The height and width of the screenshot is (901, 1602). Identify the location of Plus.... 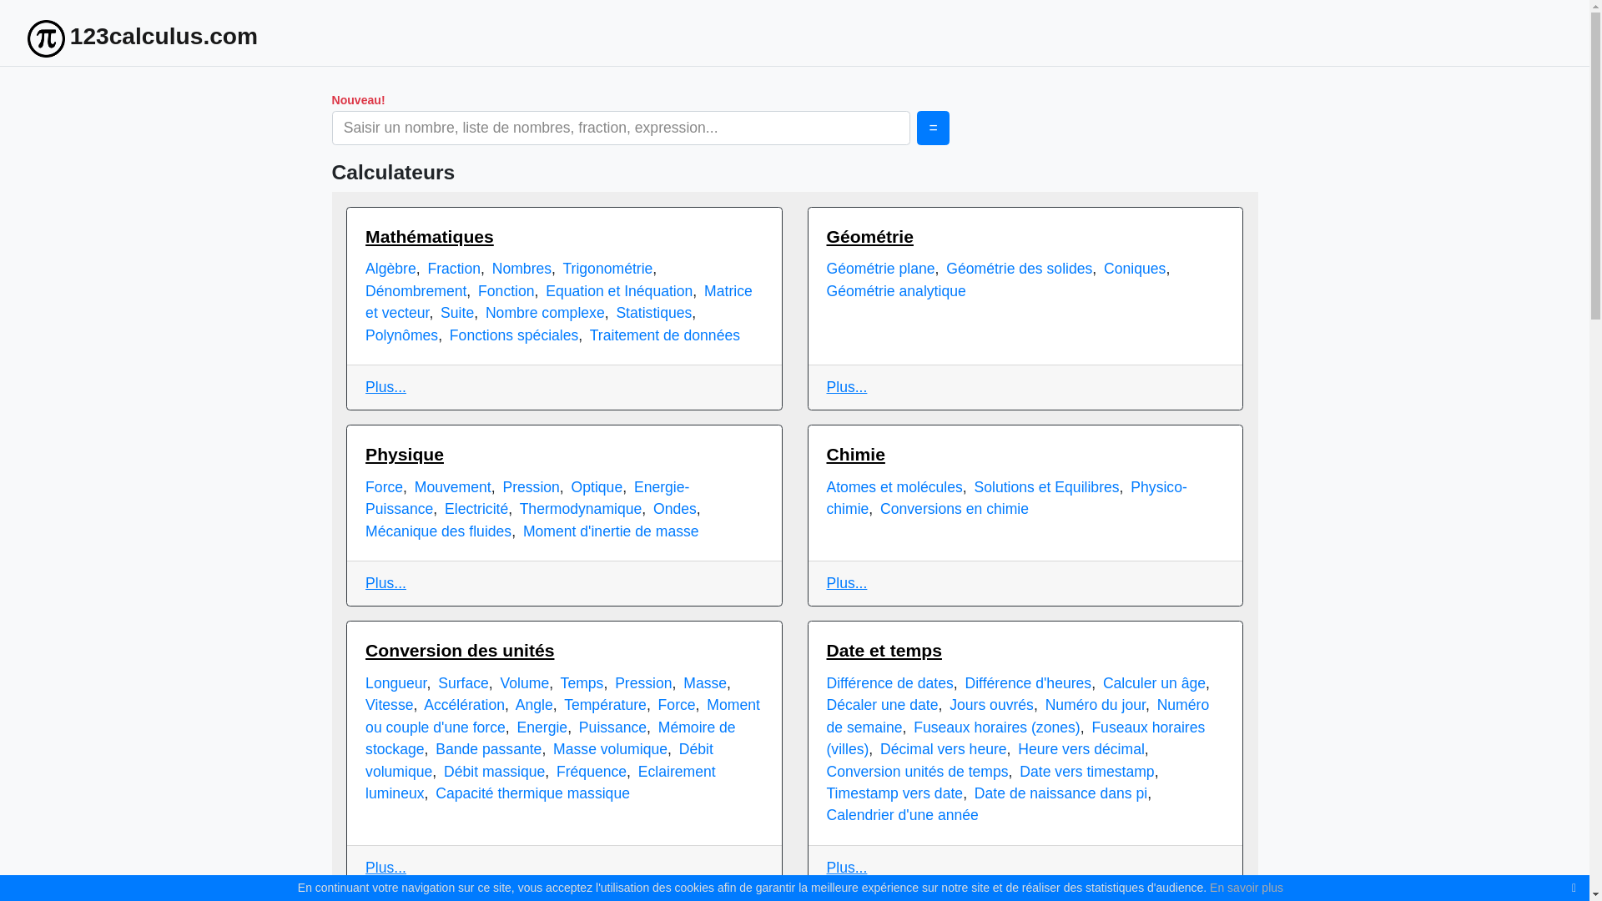
(846, 583).